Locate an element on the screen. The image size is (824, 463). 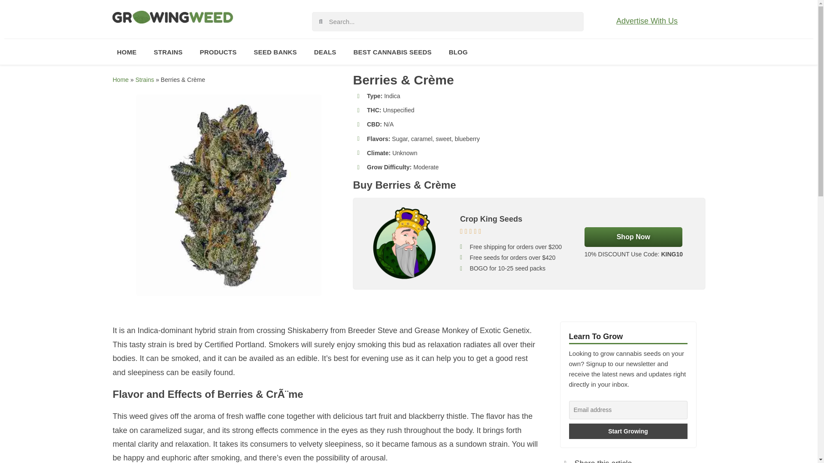
PRODUCTS is located at coordinates (218, 51).